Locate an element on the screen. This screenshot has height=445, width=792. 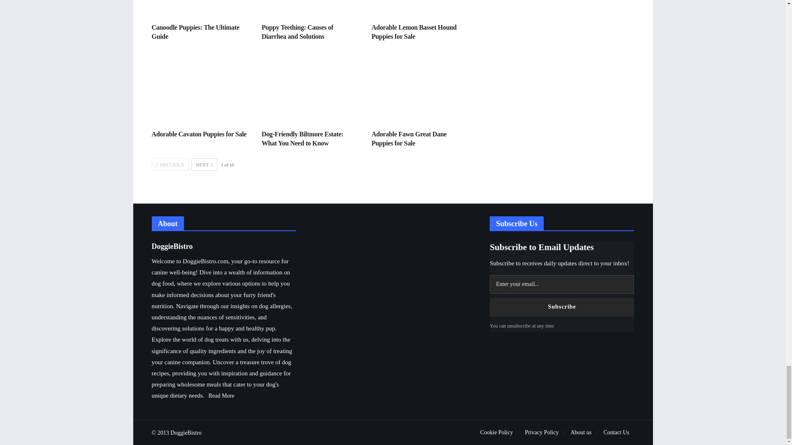
Adorable Cavaton Puppies for Sale is located at coordinates (199, 134).